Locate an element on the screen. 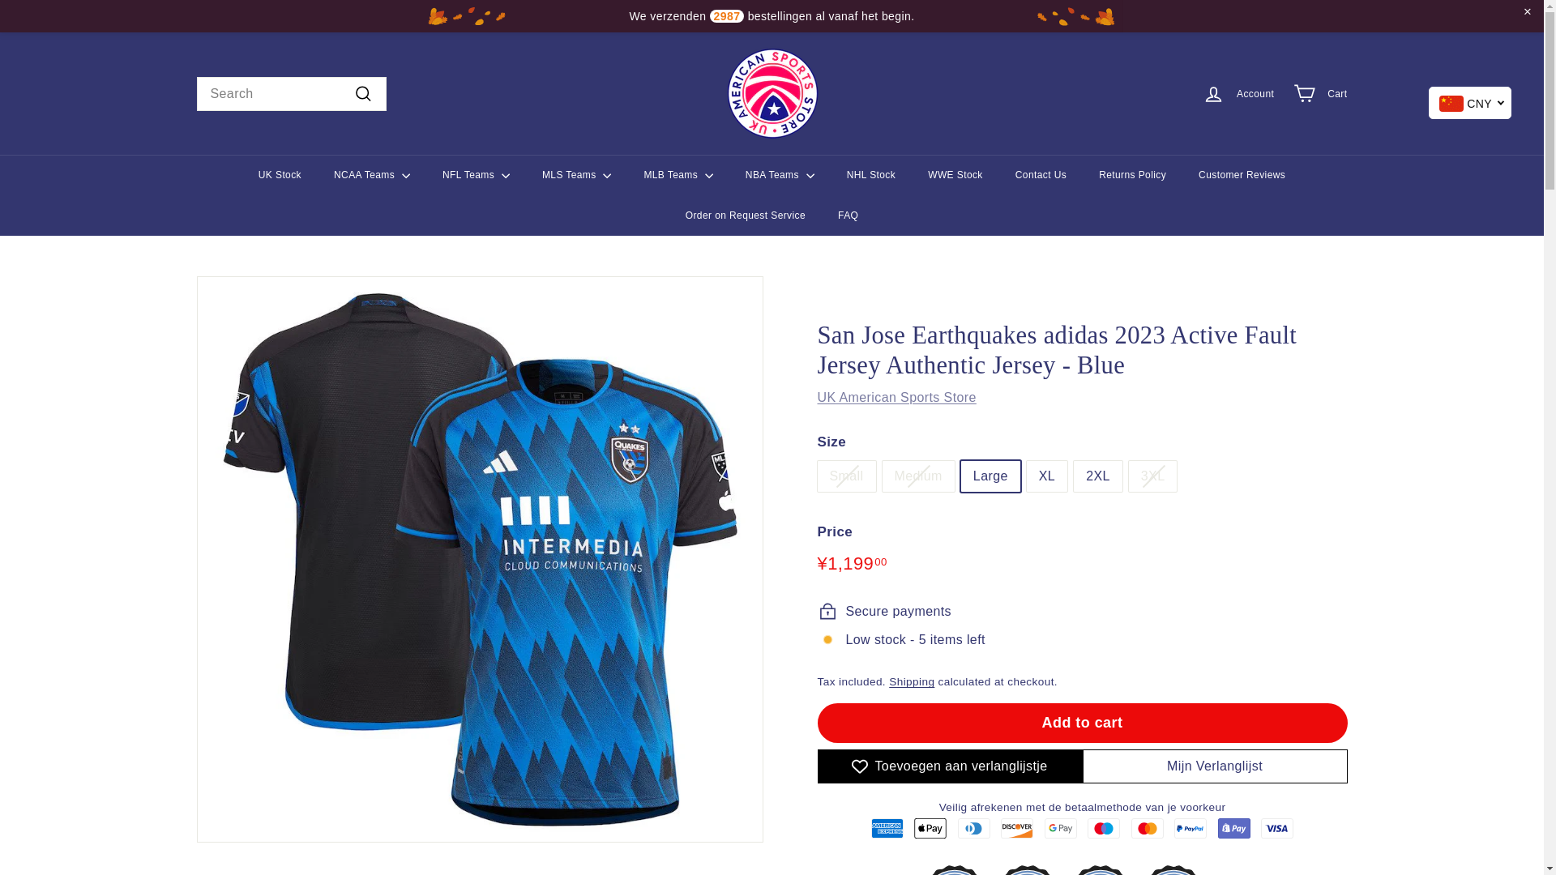 The width and height of the screenshot is (1556, 875). UK American Sports Store is located at coordinates (896, 397).